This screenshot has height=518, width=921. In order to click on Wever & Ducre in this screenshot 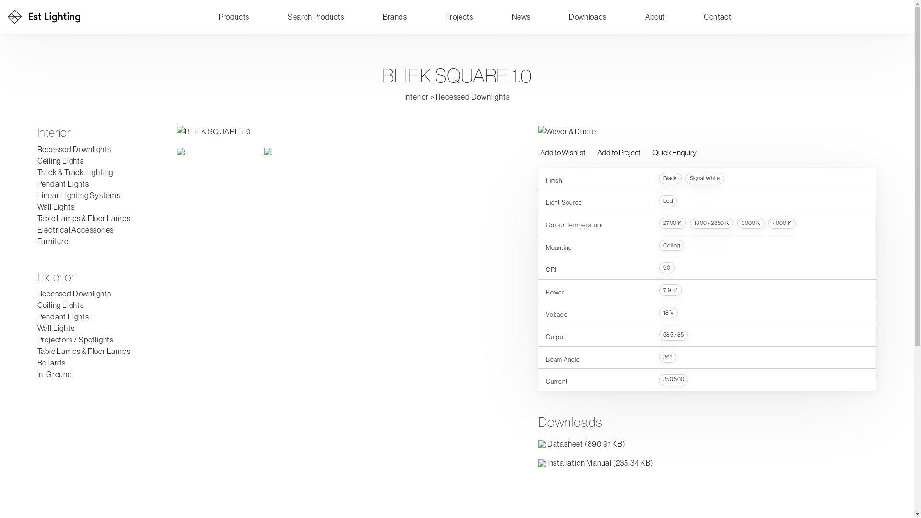, I will do `click(567, 131)`.